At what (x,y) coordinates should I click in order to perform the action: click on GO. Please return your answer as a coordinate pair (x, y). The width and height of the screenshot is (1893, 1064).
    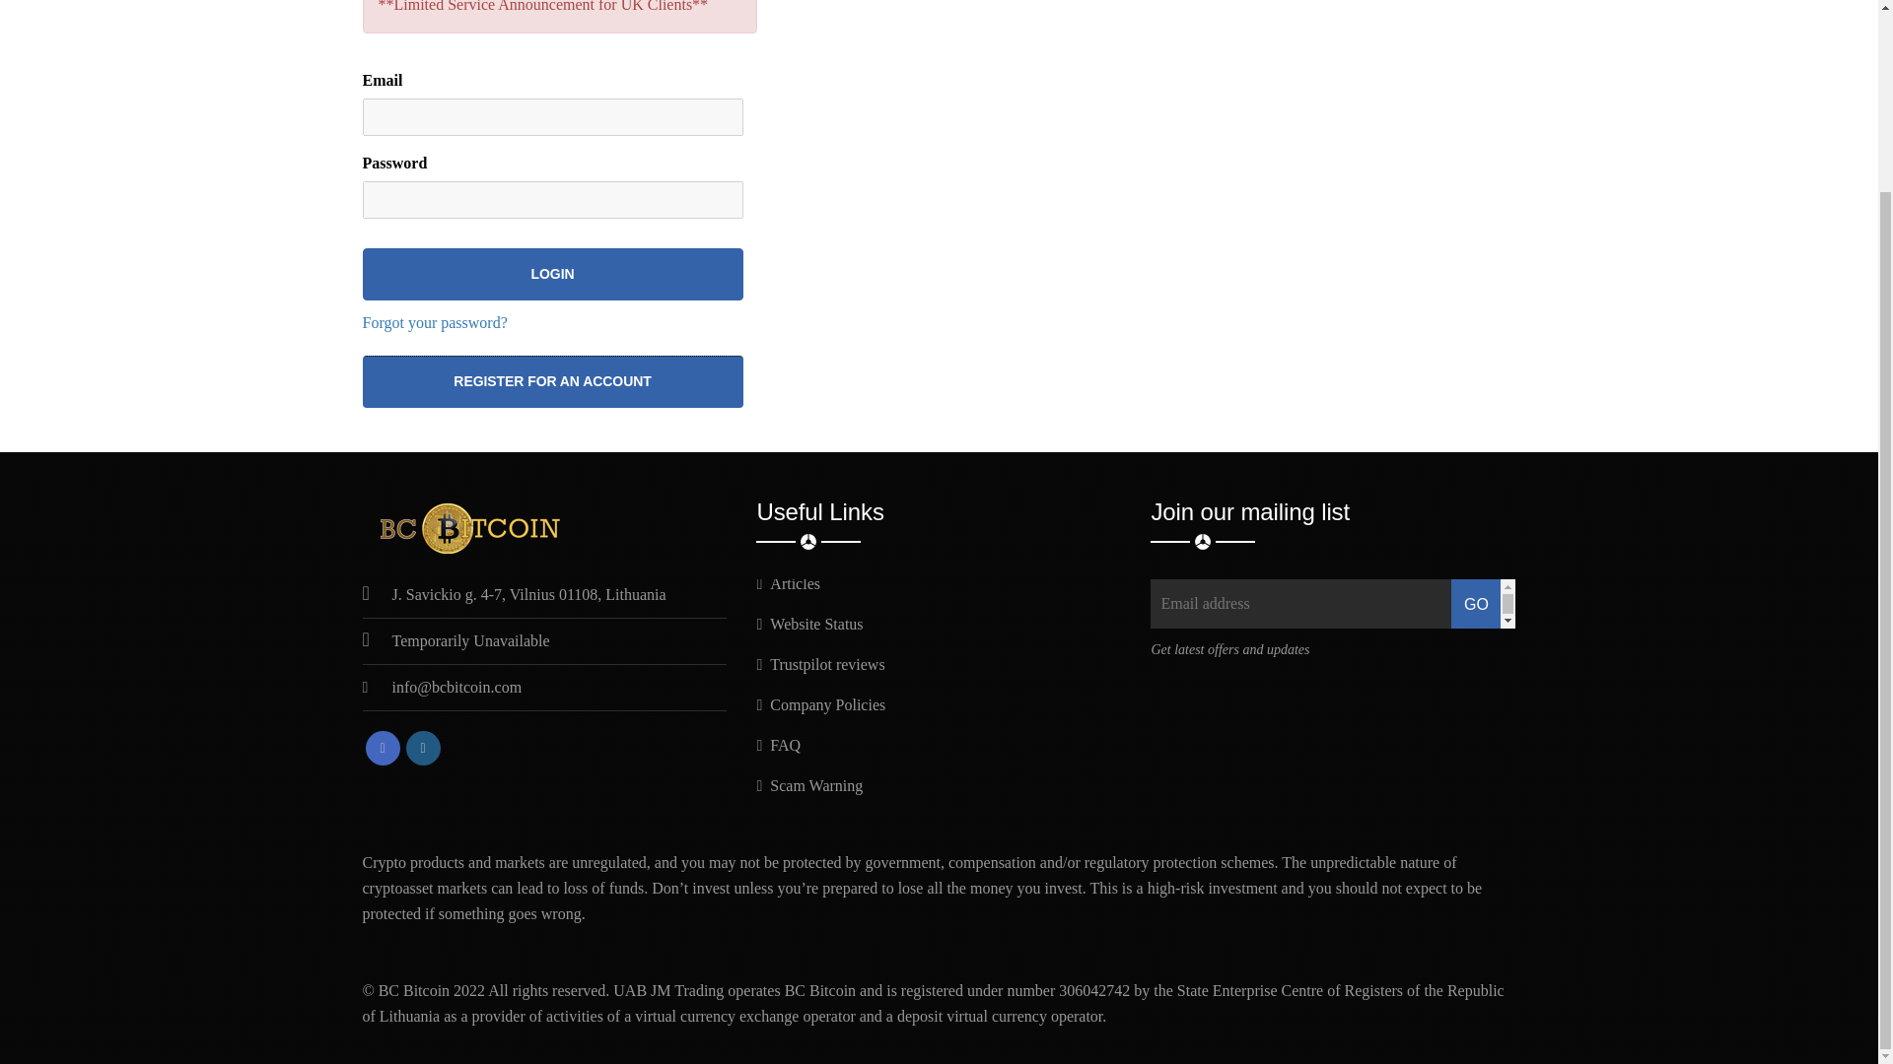
    Looking at the image, I should click on (1476, 603).